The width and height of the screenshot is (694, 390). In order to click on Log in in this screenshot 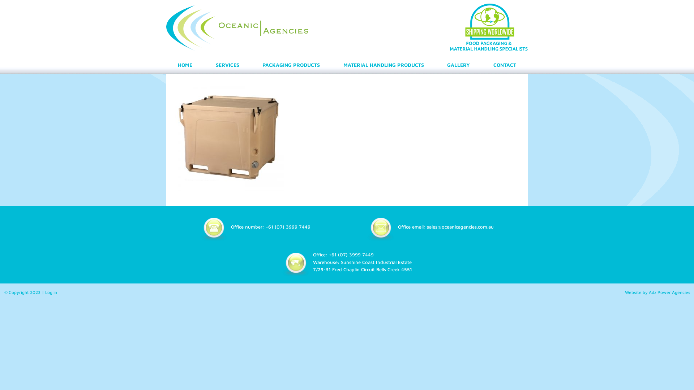, I will do `click(51, 292)`.